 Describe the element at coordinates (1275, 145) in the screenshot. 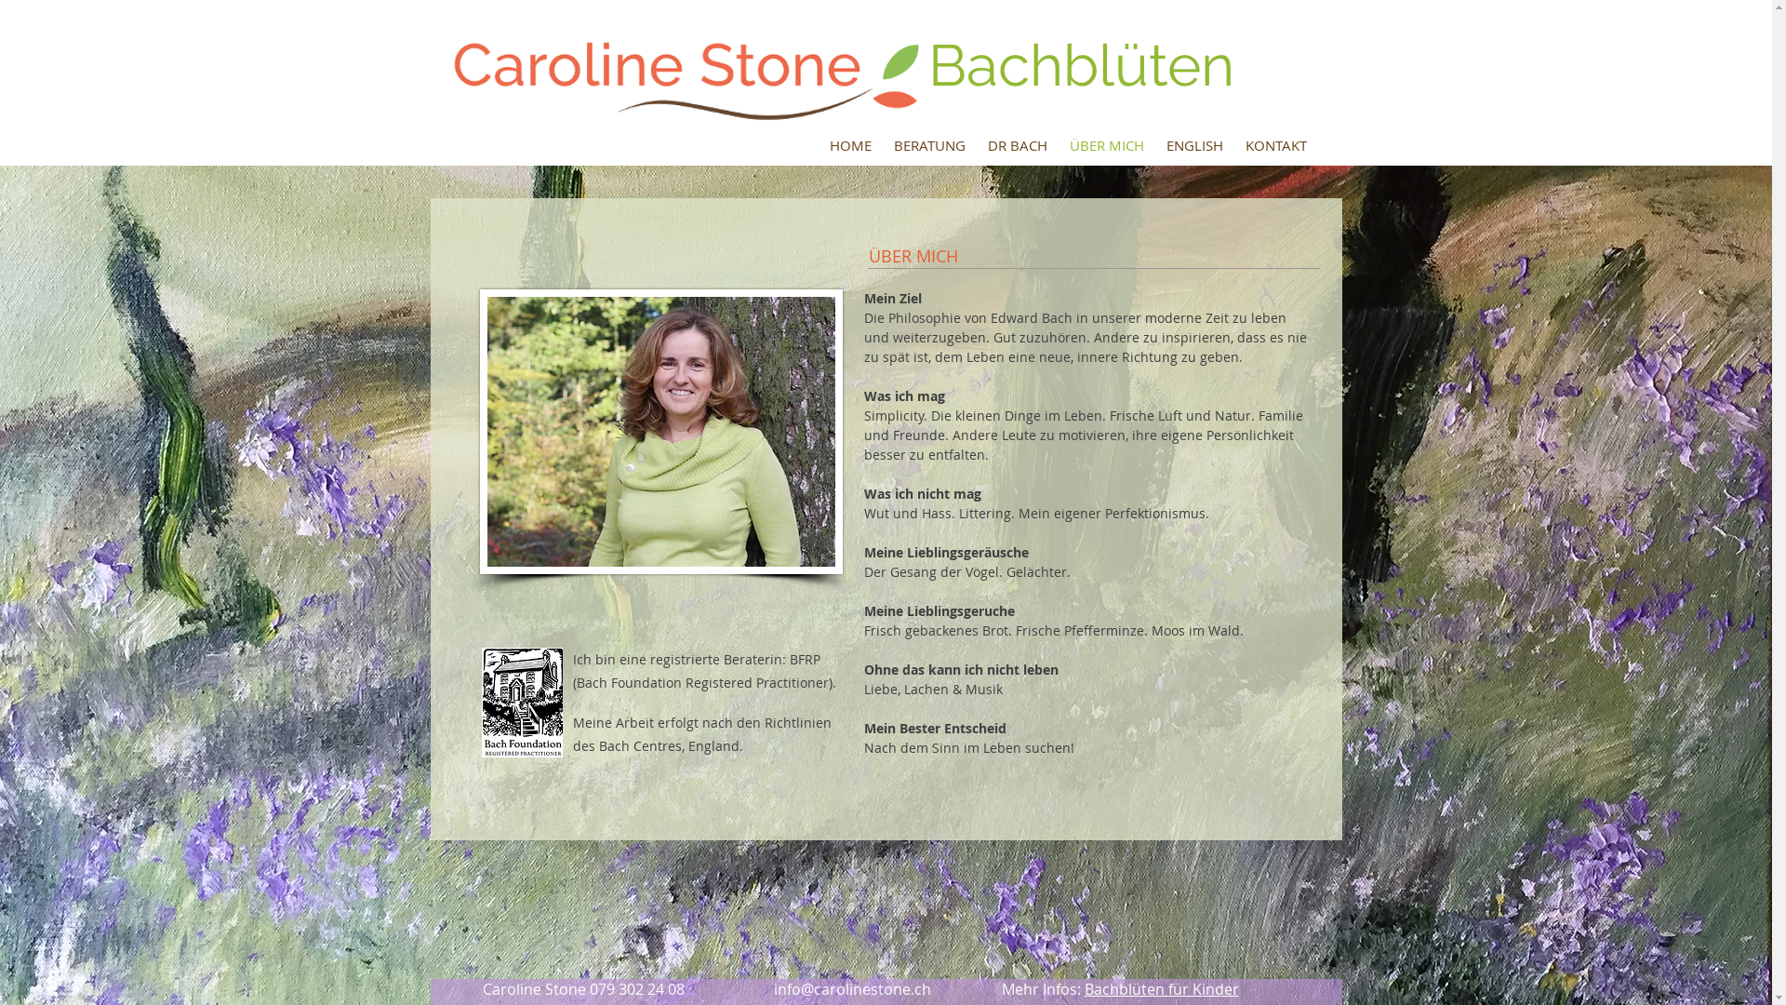

I see `KONTAKT` at that location.